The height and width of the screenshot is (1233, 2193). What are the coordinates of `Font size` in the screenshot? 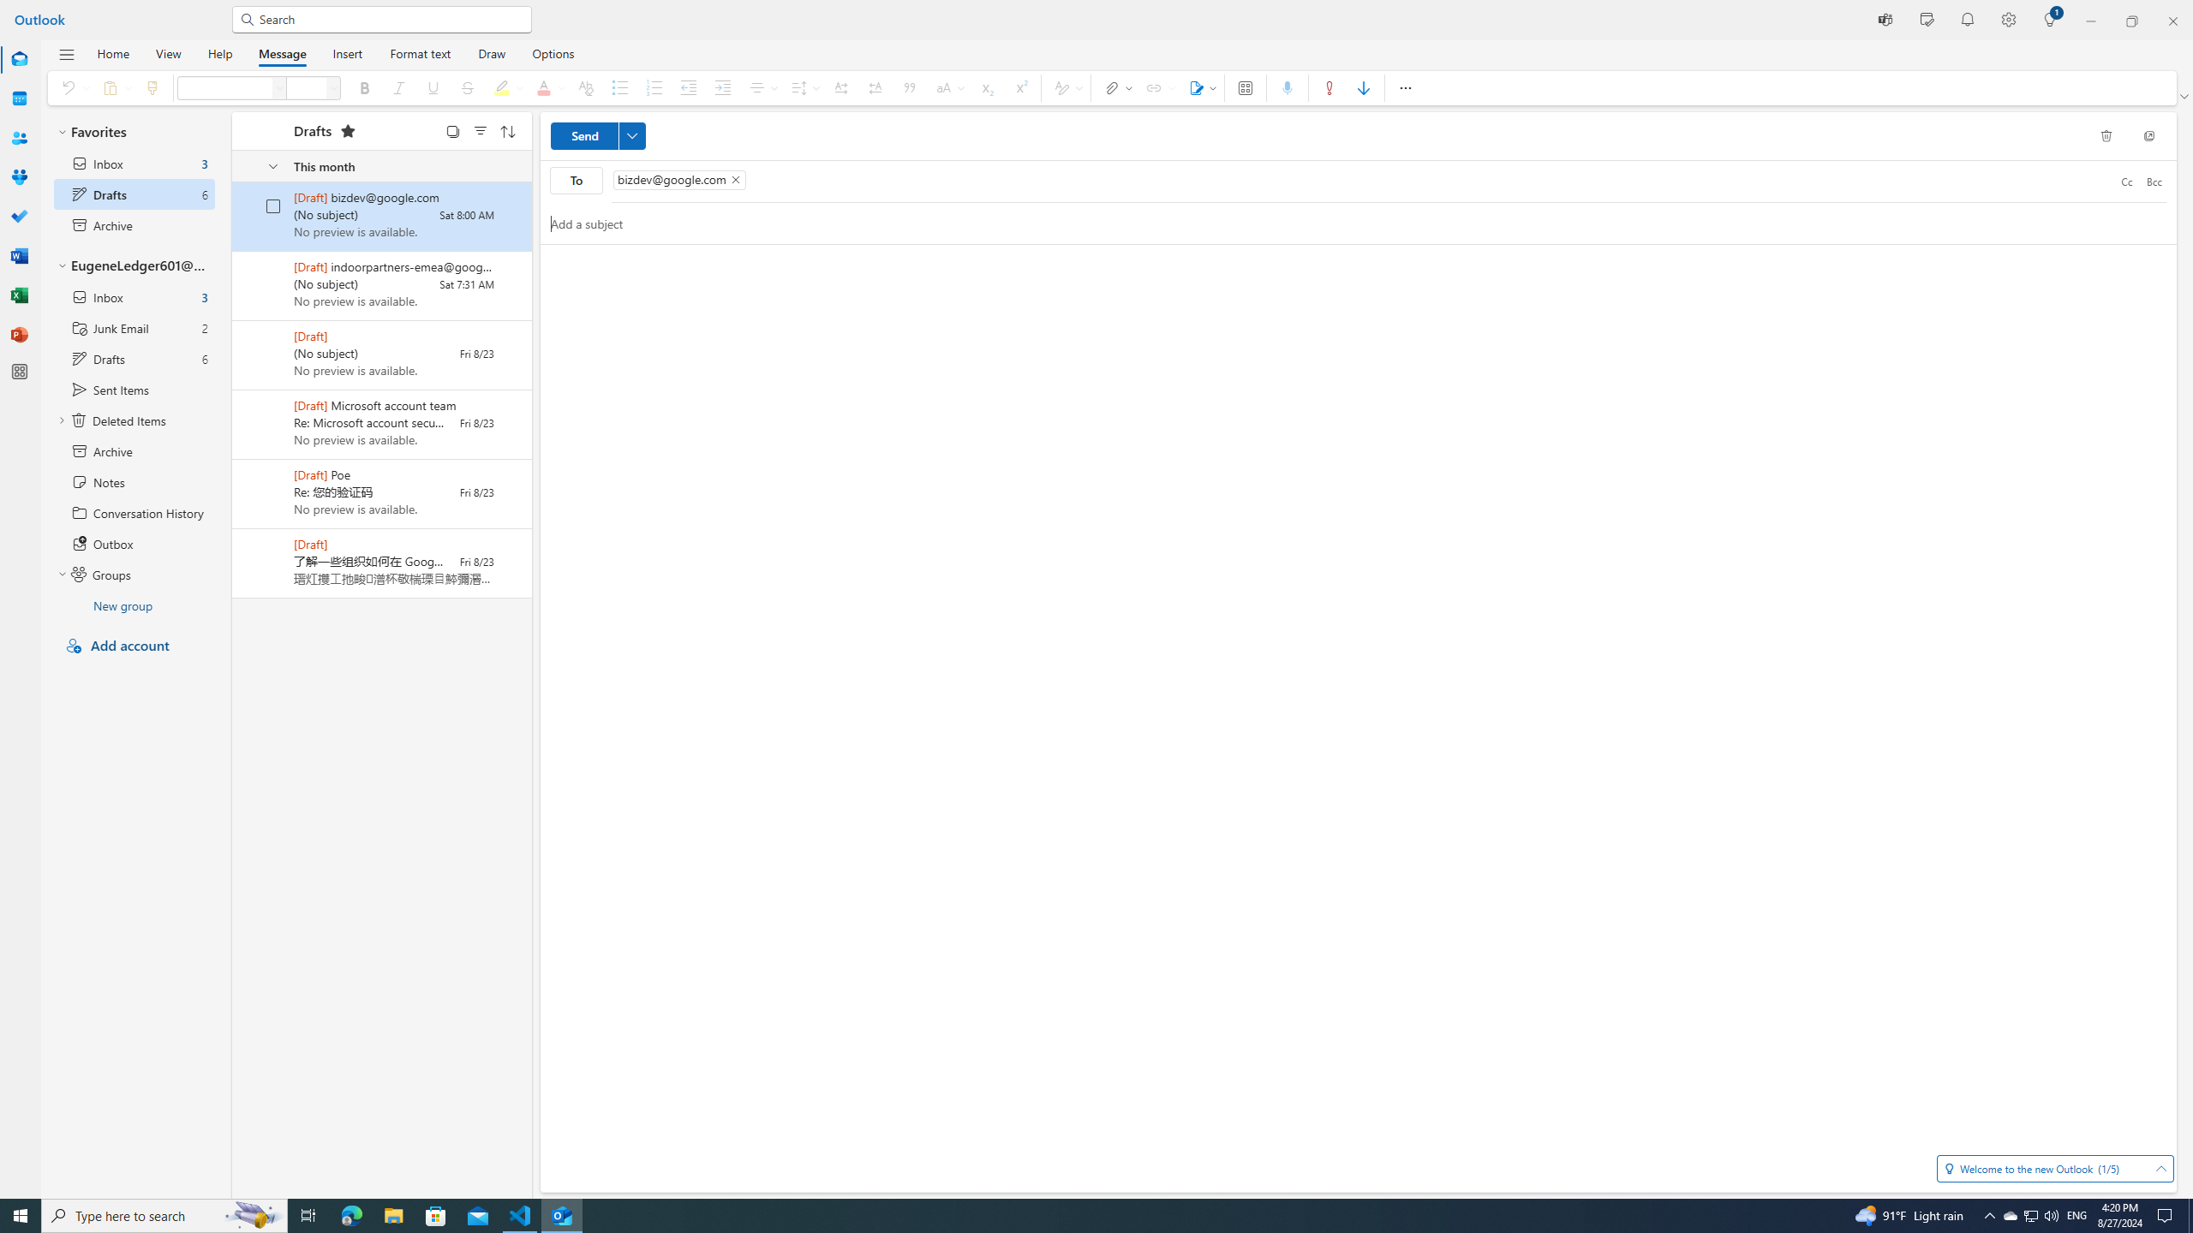 It's located at (307, 87).